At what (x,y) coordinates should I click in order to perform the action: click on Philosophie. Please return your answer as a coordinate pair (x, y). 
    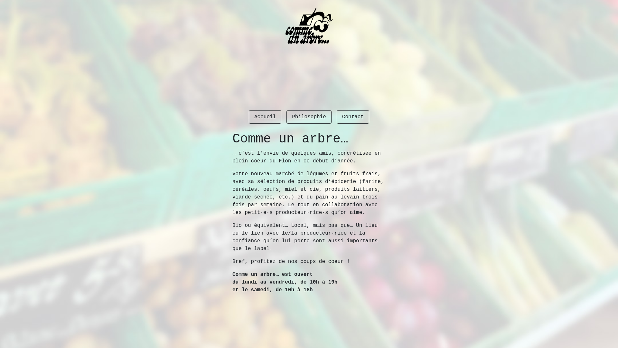
    Looking at the image, I should click on (309, 117).